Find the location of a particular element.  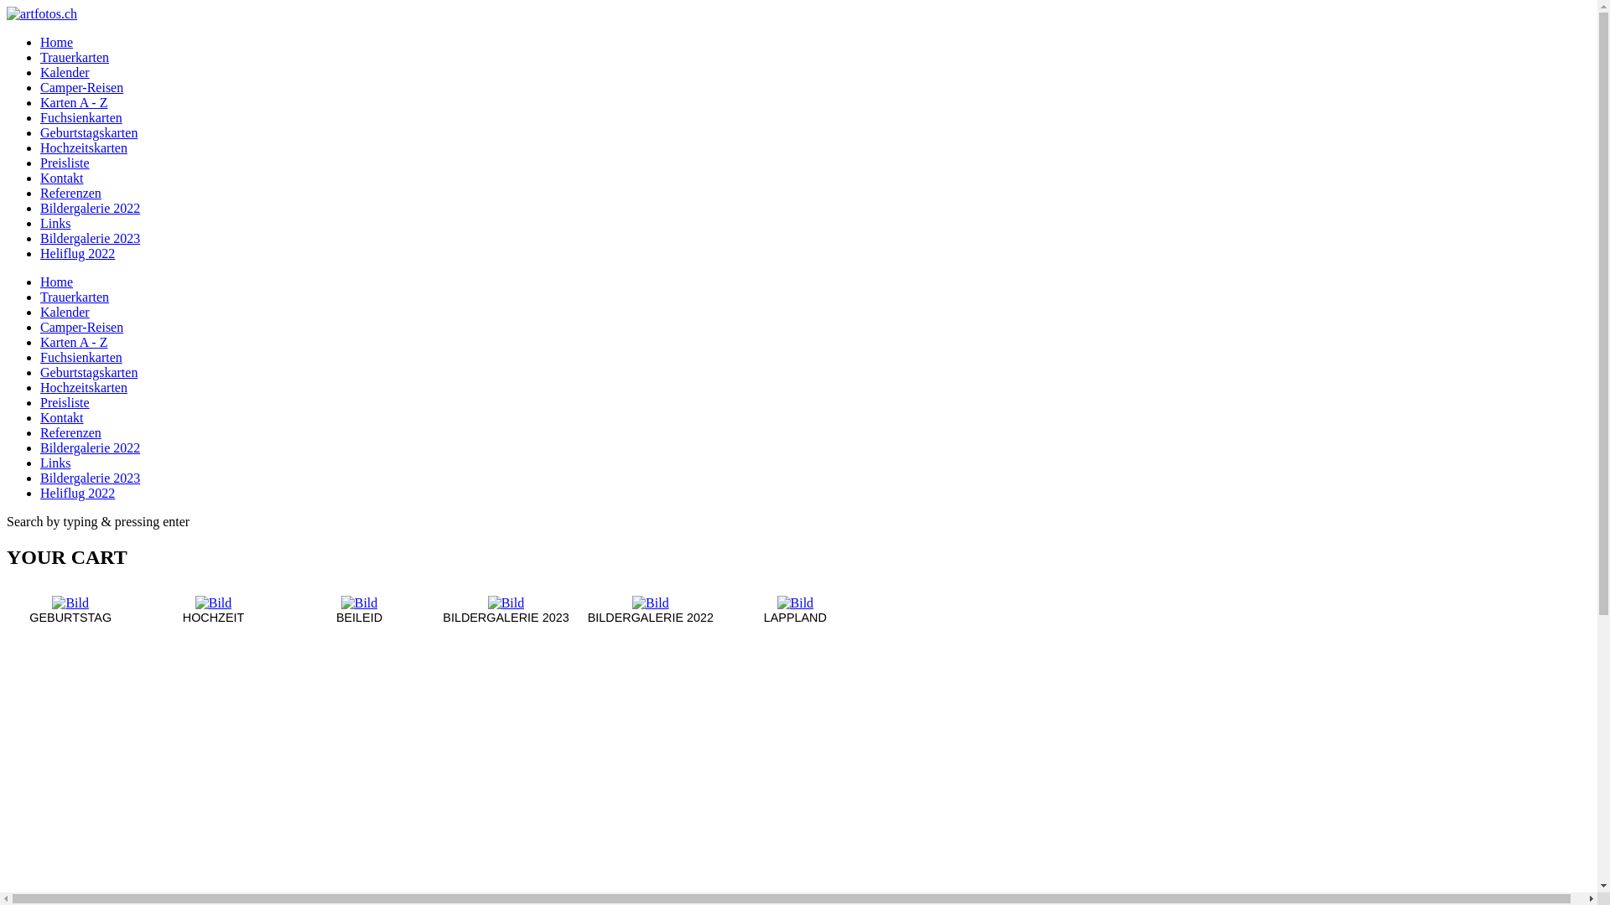

Trauerkarten is located at coordinates (75, 57).